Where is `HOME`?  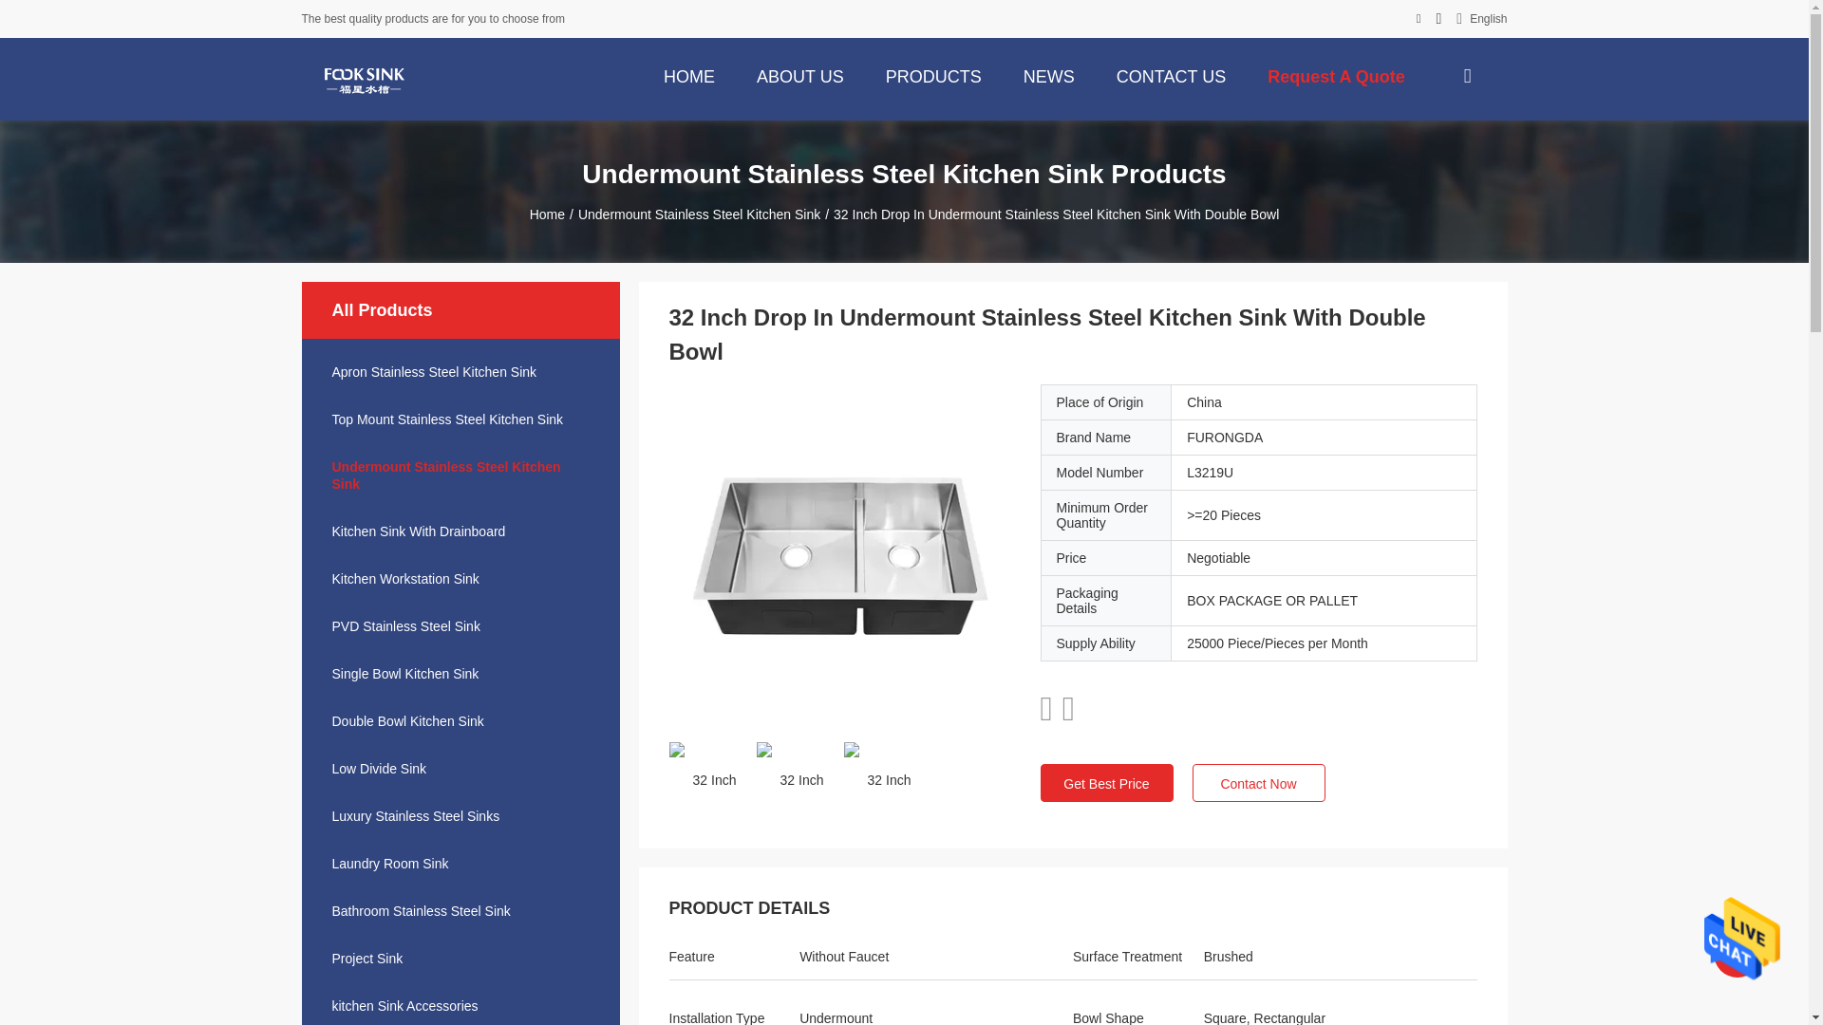 HOME is located at coordinates (689, 75).